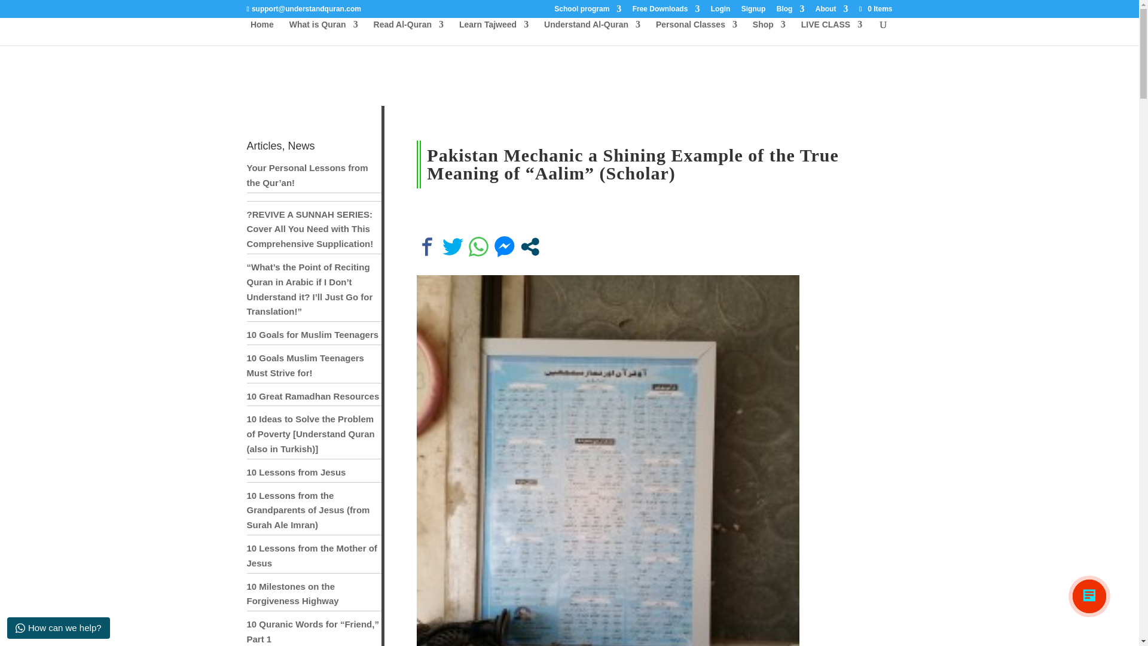 The width and height of the screenshot is (1148, 646). Describe the element at coordinates (312, 396) in the screenshot. I see `Permanent Link to 10 Great Ramadhan Resources` at that location.